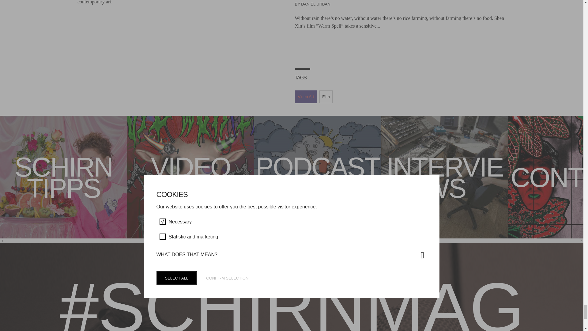 This screenshot has height=331, width=588. What do you see at coordinates (190, 179) in the screenshot?
I see `VIDEO ART` at bounding box center [190, 179].